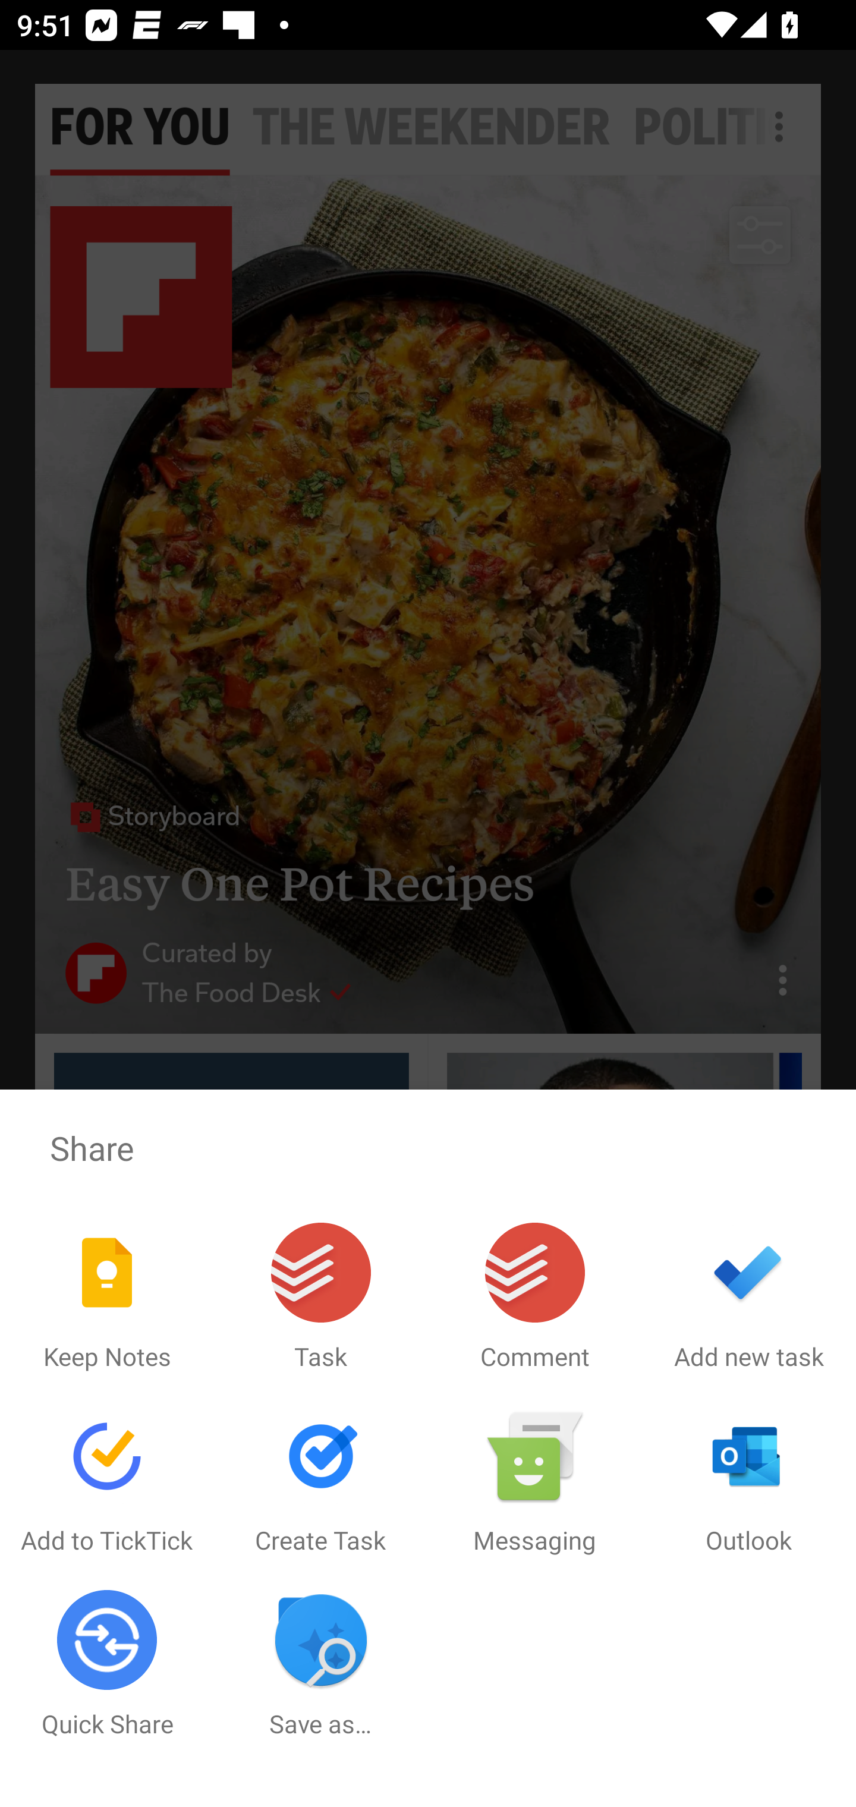 The width and height of the screenshot is (856, 1807). What do you see at coordinates (107, 1664) in the screenshot?
I see `Quick Share` at bounding box center [107, 1664].